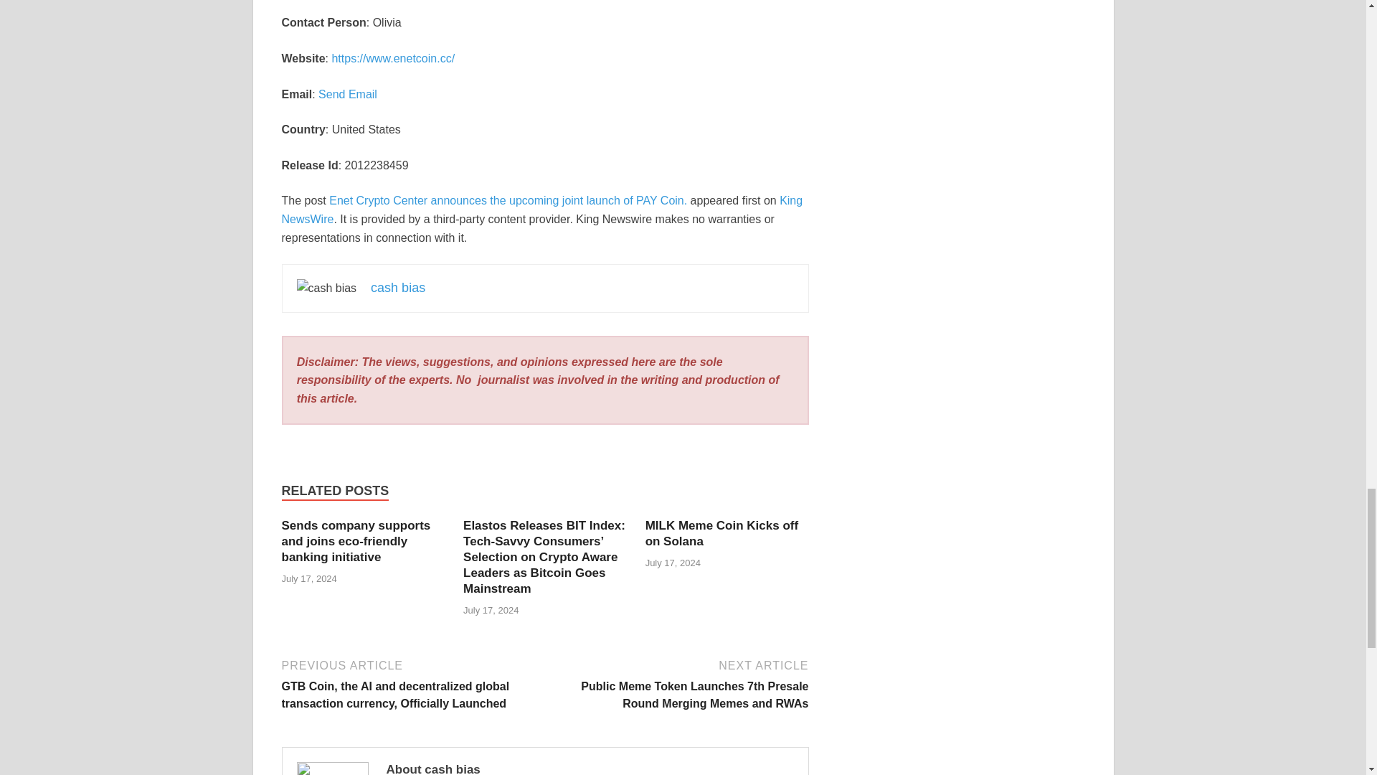 Image resolution: width=1377 pixels, height=775 pixels. I want to click on MILK Meme Coin Kicks off on Solana, so click(721, 532).